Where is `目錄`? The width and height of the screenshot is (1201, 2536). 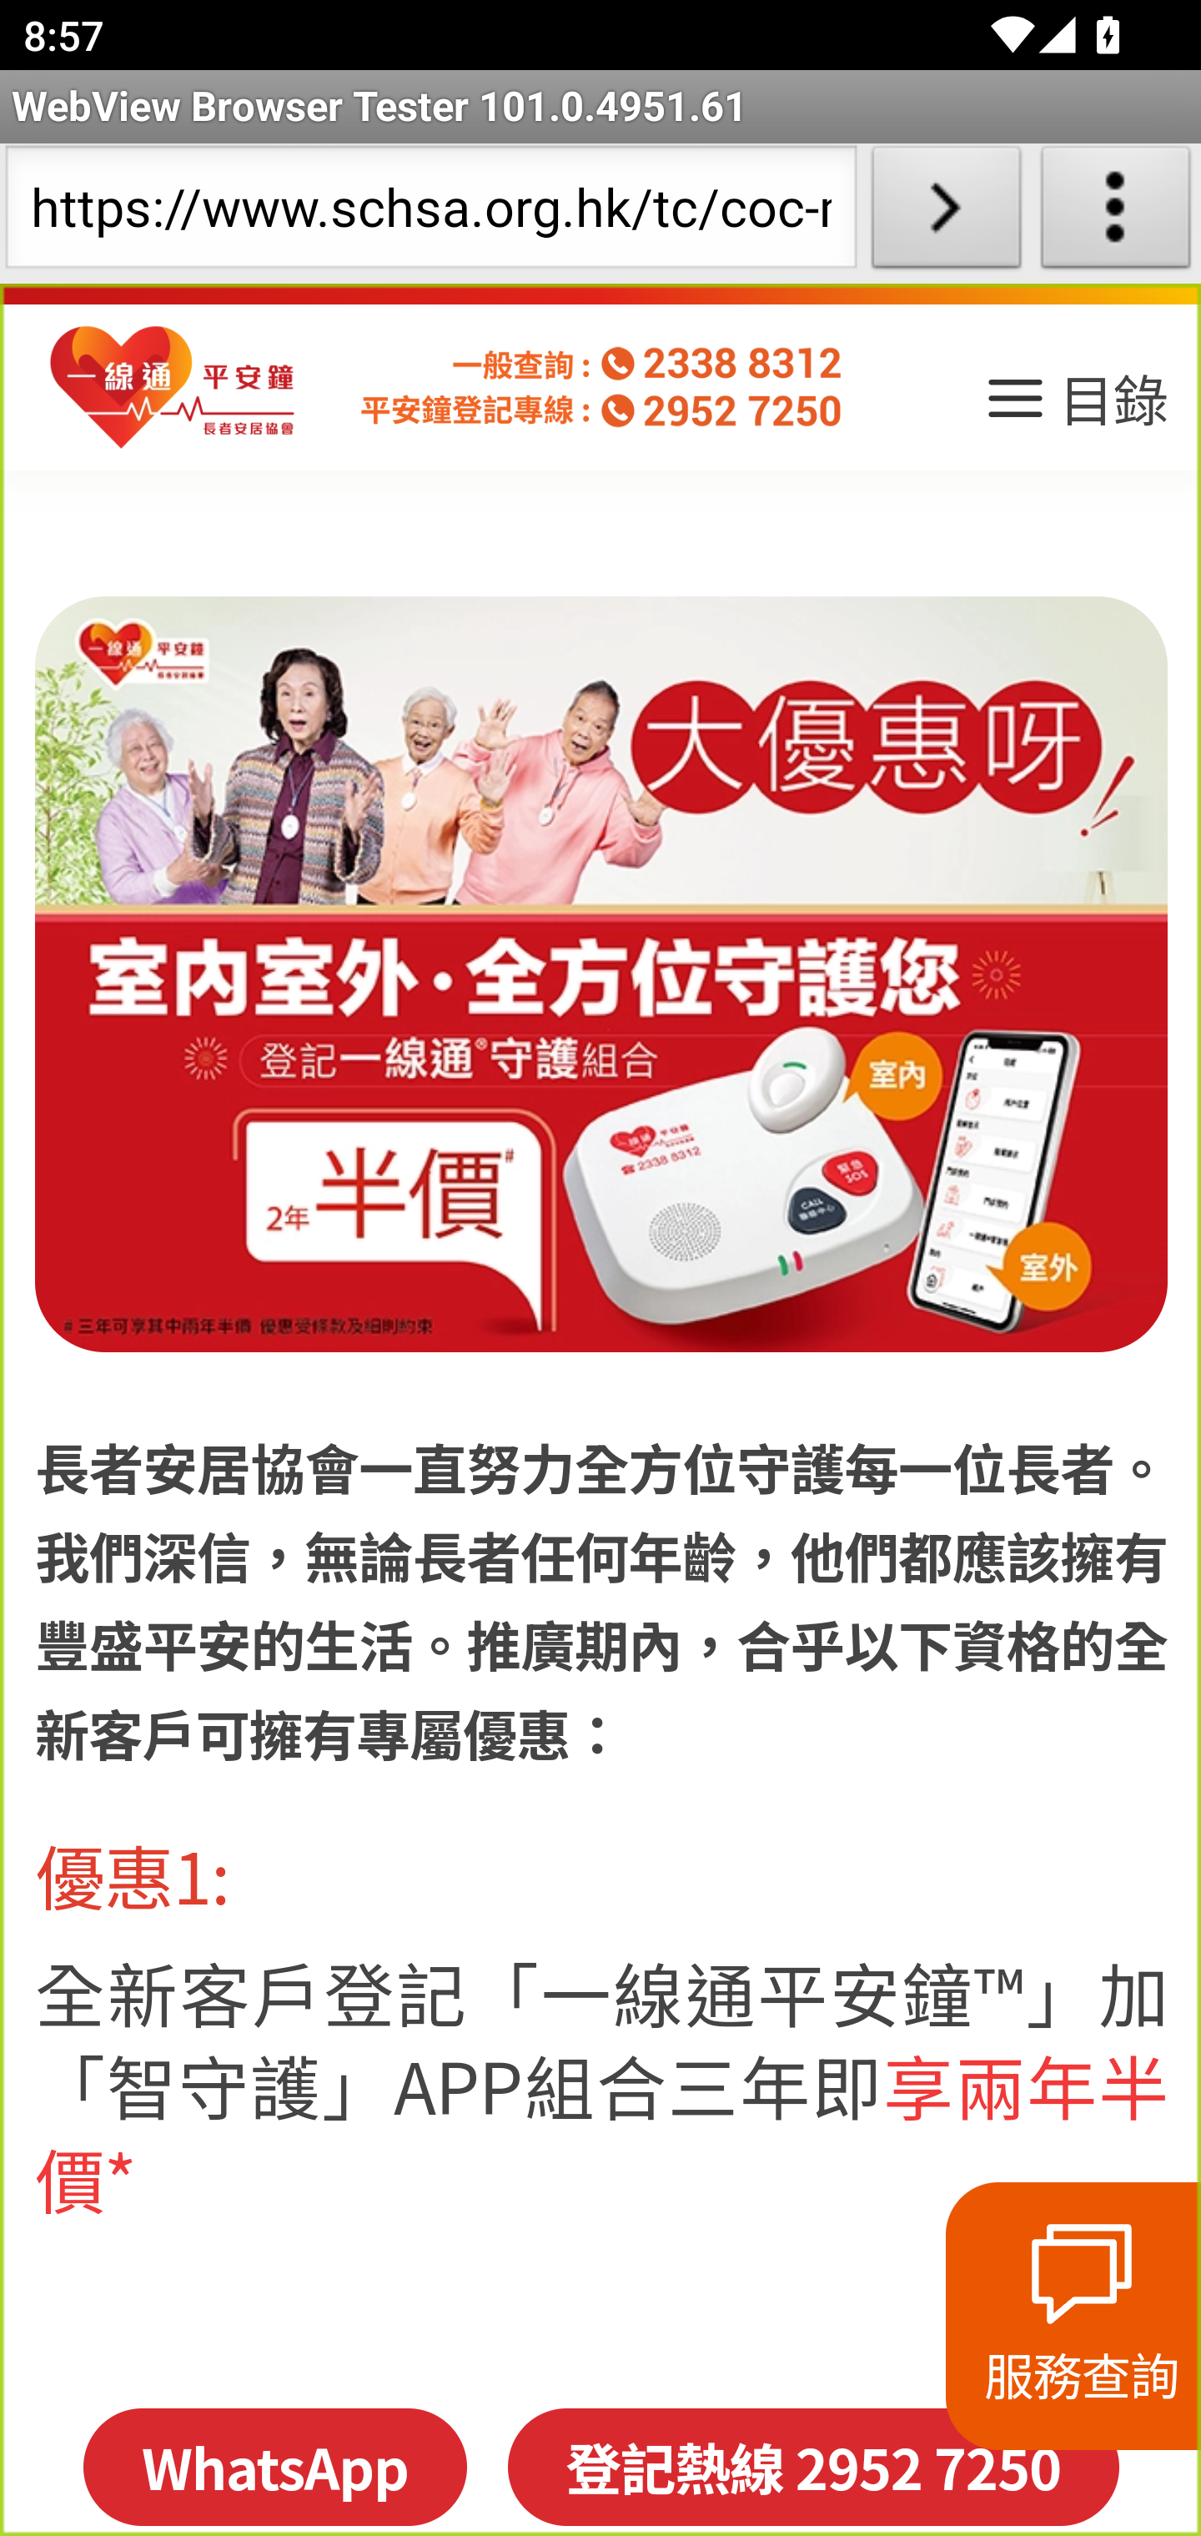
目錄 is located at coordinates (1075, 409).